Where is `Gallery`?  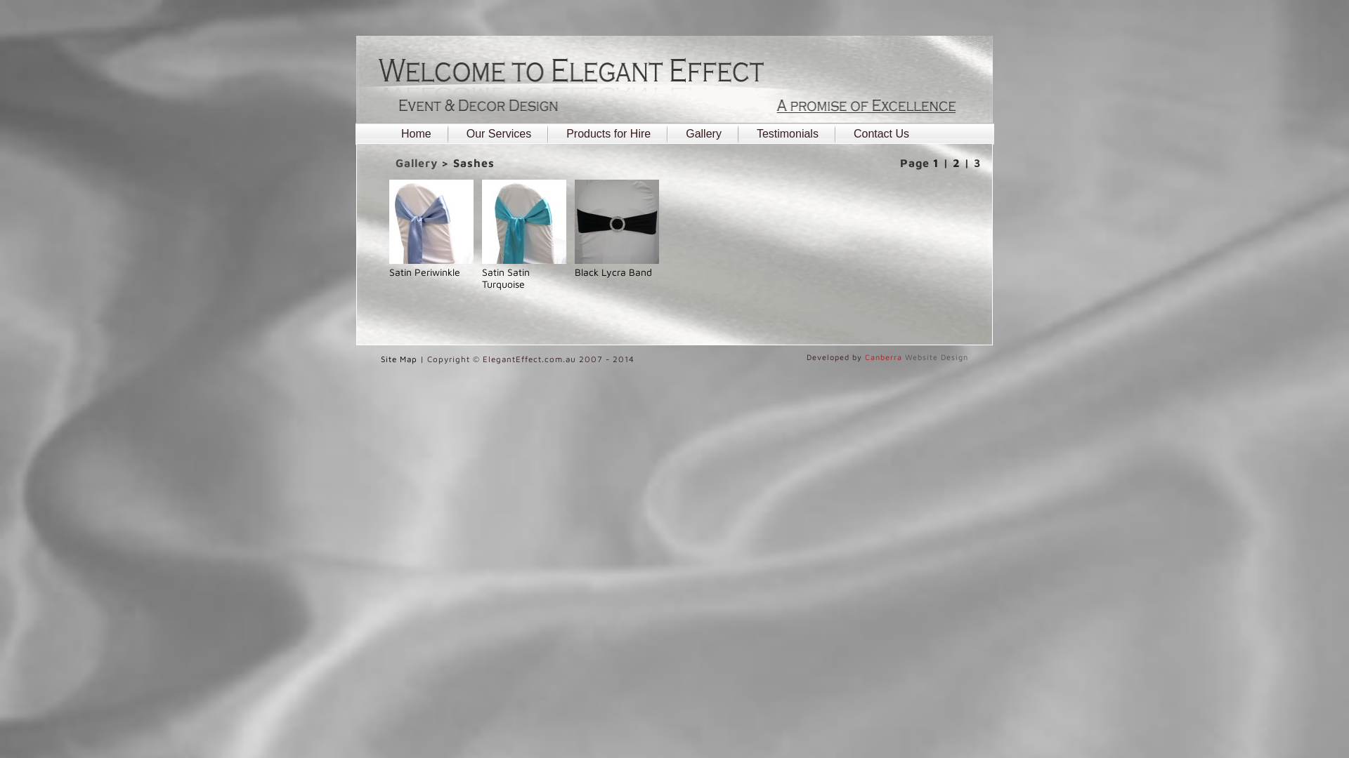 Gallery is located at coordinates (704, 134).